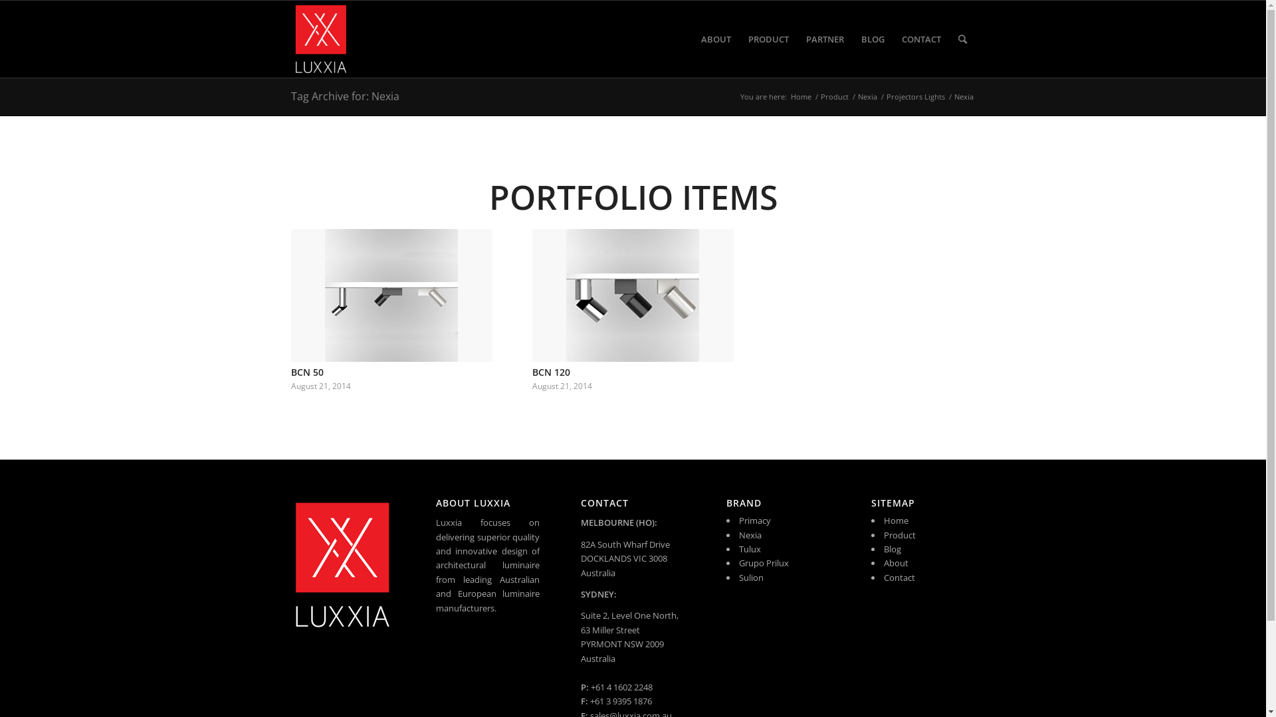  What do you see at coordinates (768, 39) in the screenshot?
I see `PRODUCT` at bounding box center [768, 39].